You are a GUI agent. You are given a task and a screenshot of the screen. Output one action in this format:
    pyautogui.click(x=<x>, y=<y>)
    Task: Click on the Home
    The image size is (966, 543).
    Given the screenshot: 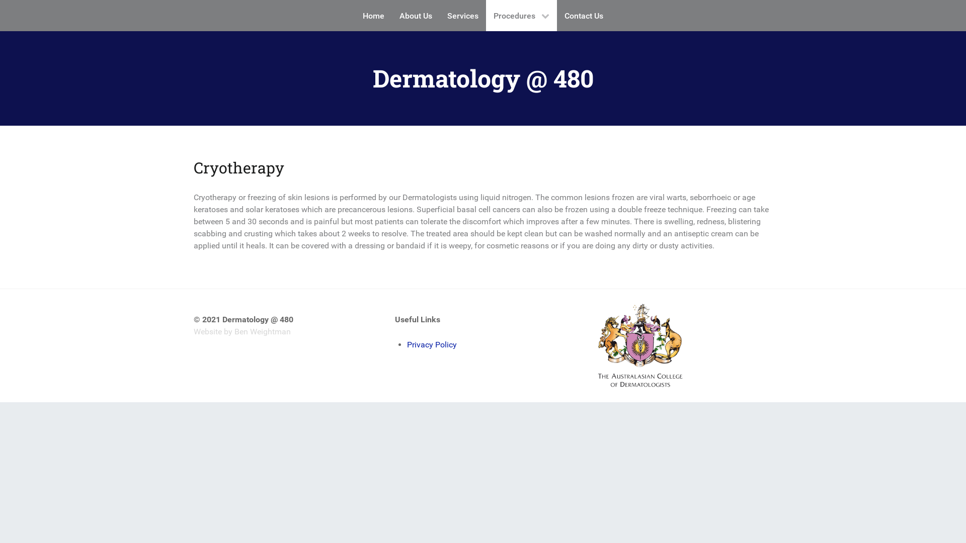 What is the action you would take?
    pyautogui.click(x=373, y=16)
    